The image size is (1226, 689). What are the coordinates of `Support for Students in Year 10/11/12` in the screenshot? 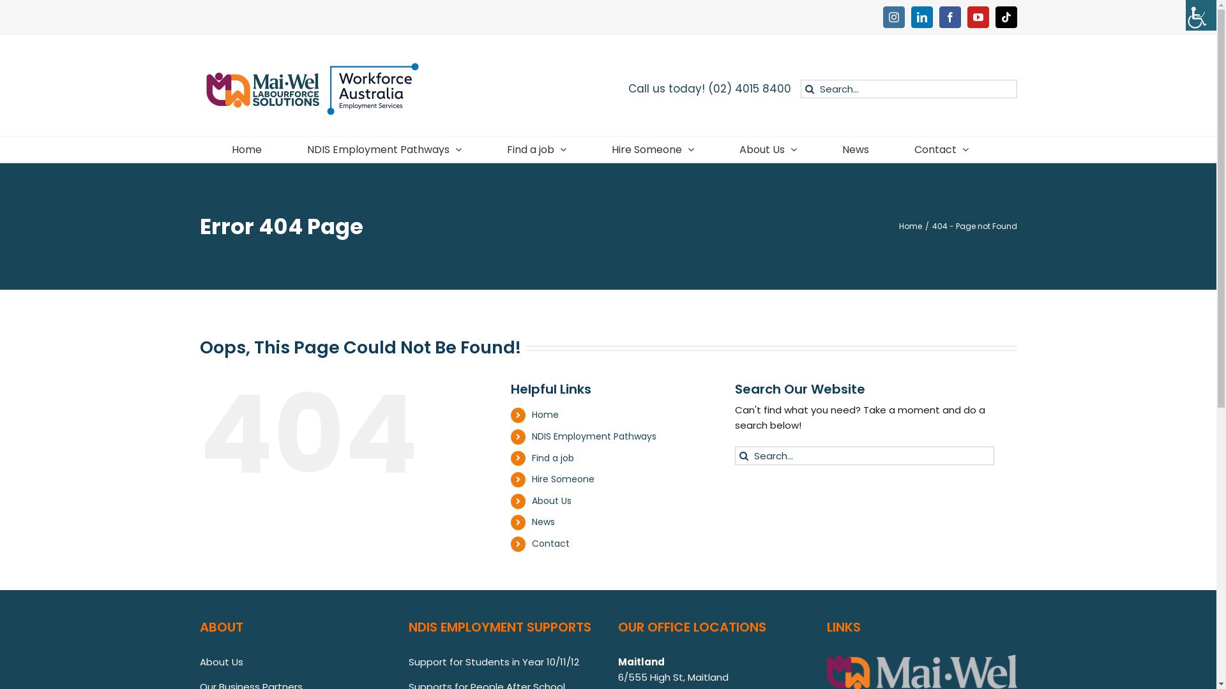 It's located at (494, 662).